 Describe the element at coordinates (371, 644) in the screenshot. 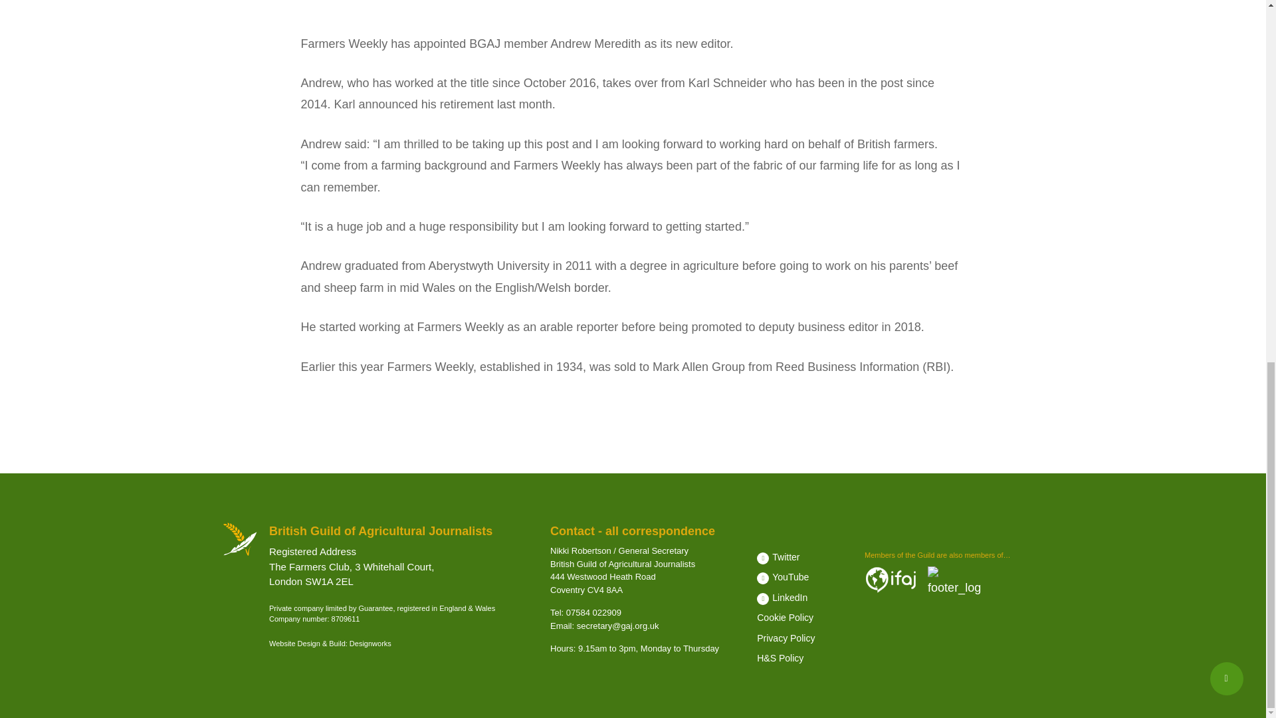

I see `Designworks` at that location.